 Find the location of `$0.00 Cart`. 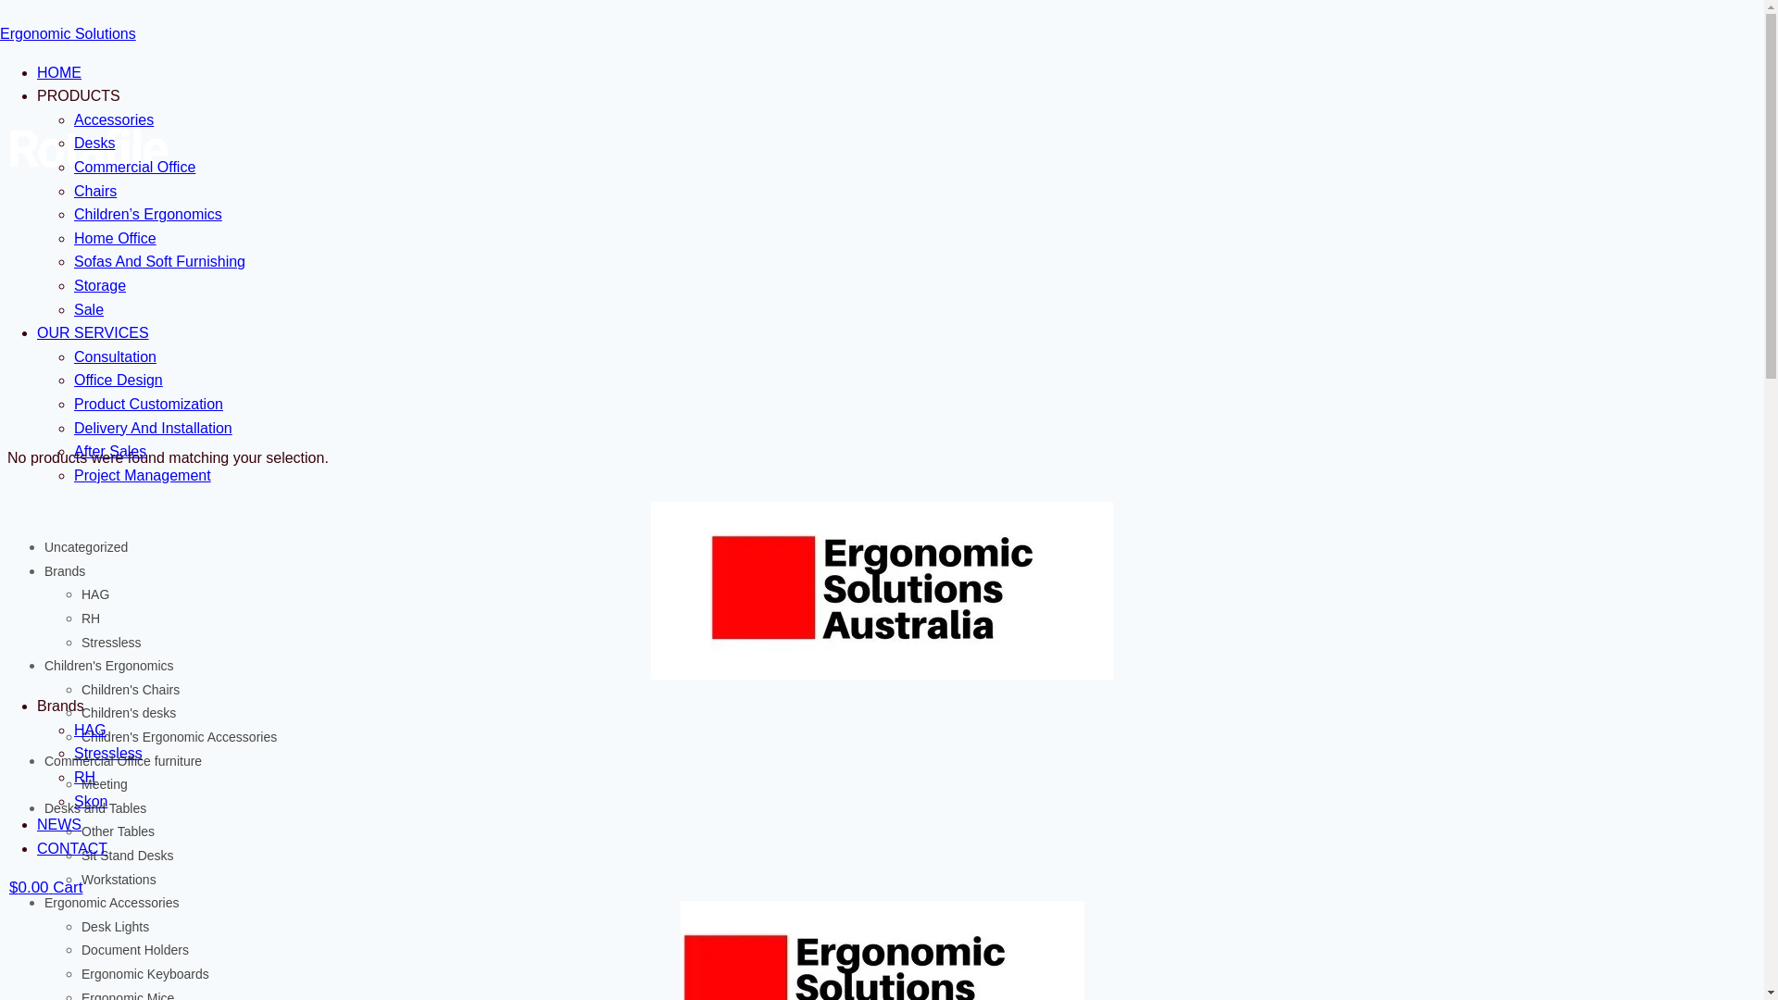

$0.00 Cart is located at coordinates (46, 887).